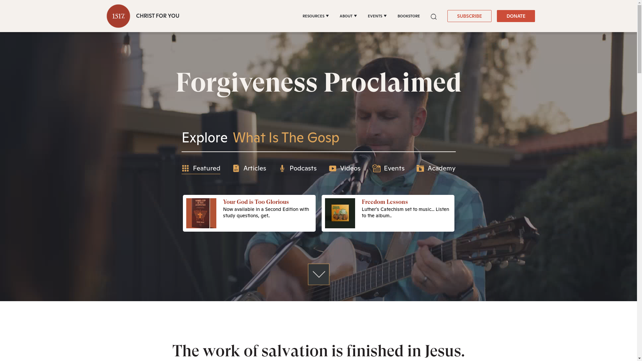  I want to click on EVENTS, so click(377, 16).